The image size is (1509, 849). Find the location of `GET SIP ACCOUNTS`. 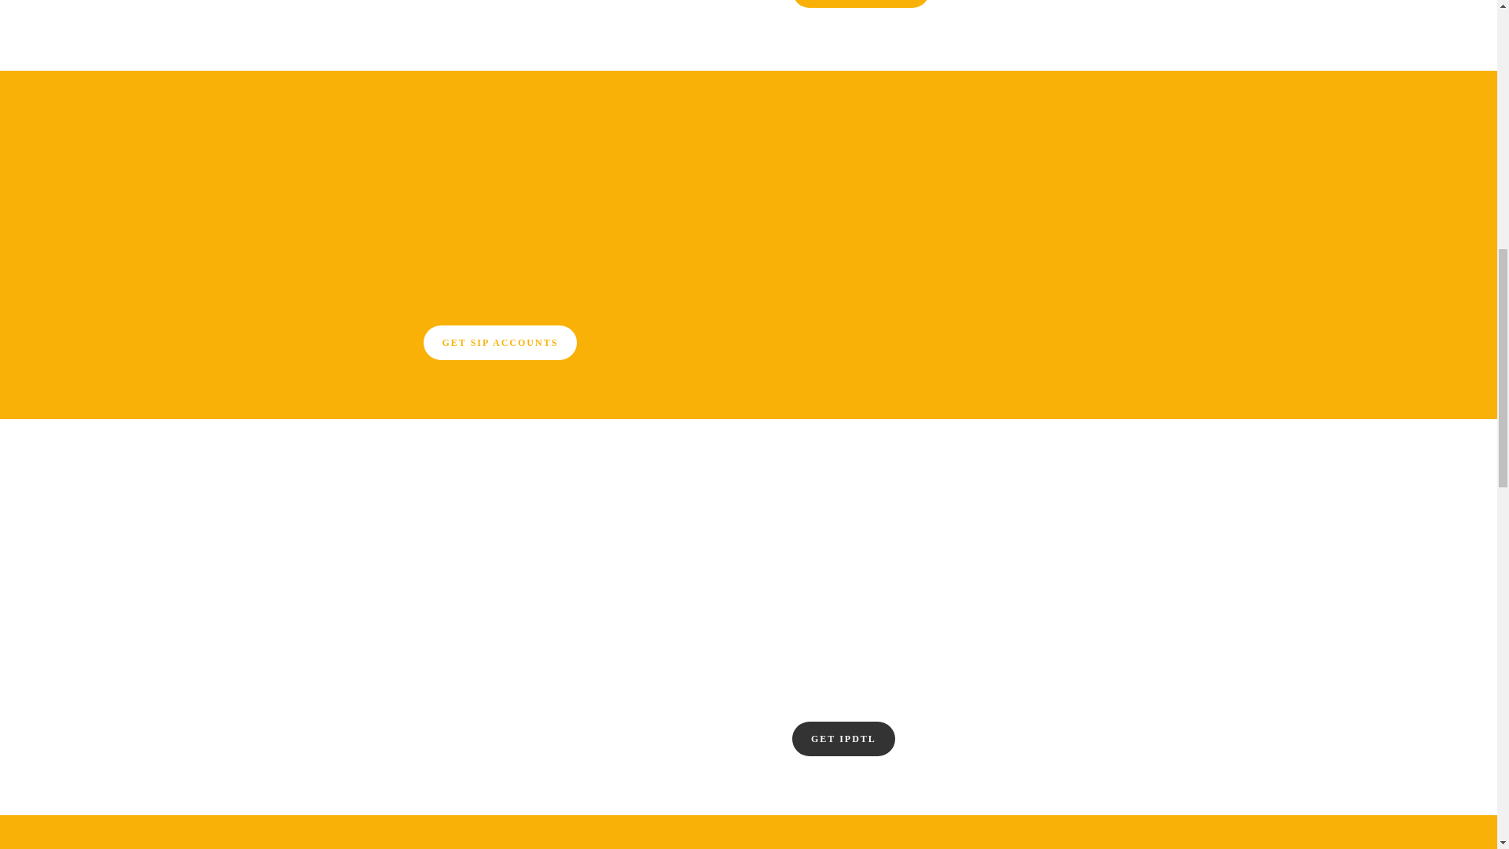

GET SIP ACCOUNTS is located at coordinates (499, 342).